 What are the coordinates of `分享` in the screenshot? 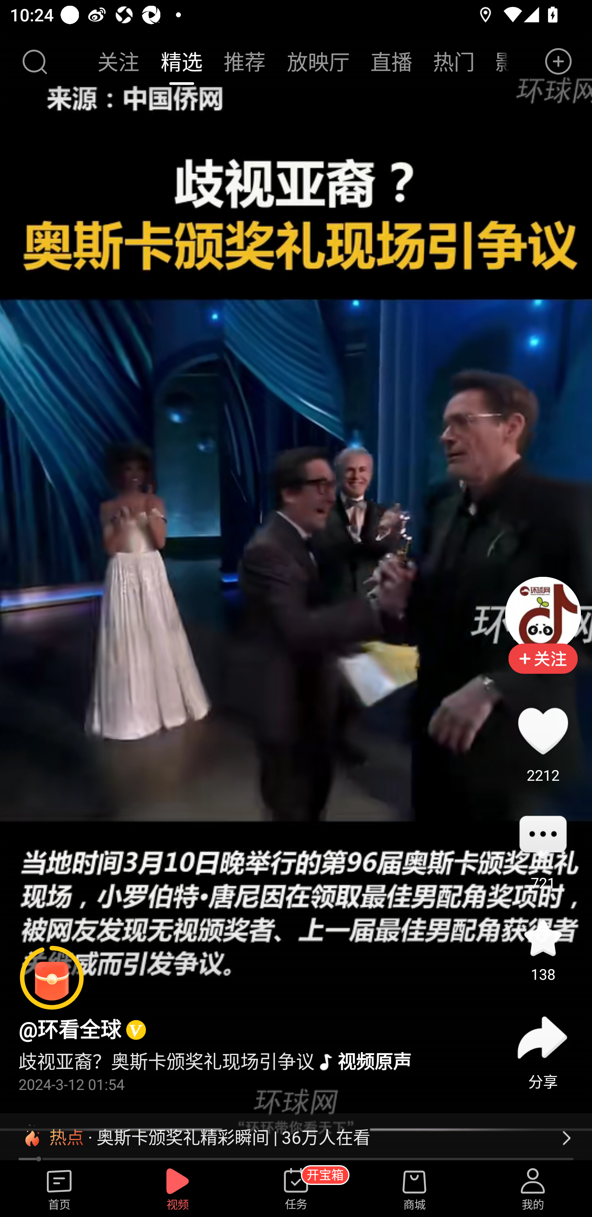 It's located at (543, 1037).